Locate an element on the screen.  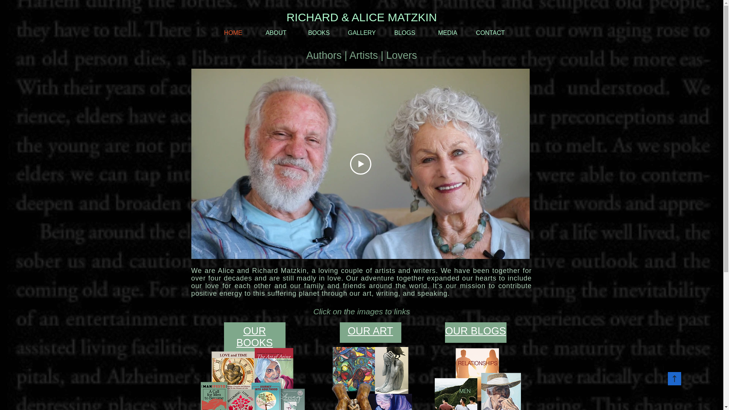
MEDIA is located at coordinates (447, 33).